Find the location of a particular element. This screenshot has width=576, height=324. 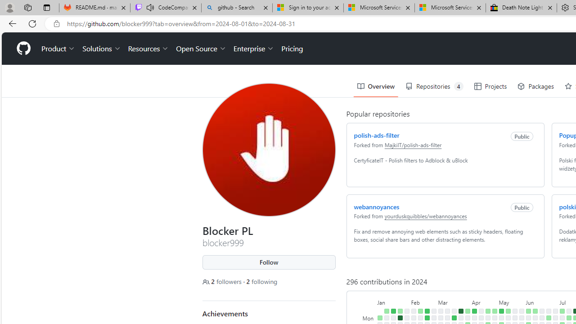

No contributions on April 1st. is located at coordinates (467, 318).